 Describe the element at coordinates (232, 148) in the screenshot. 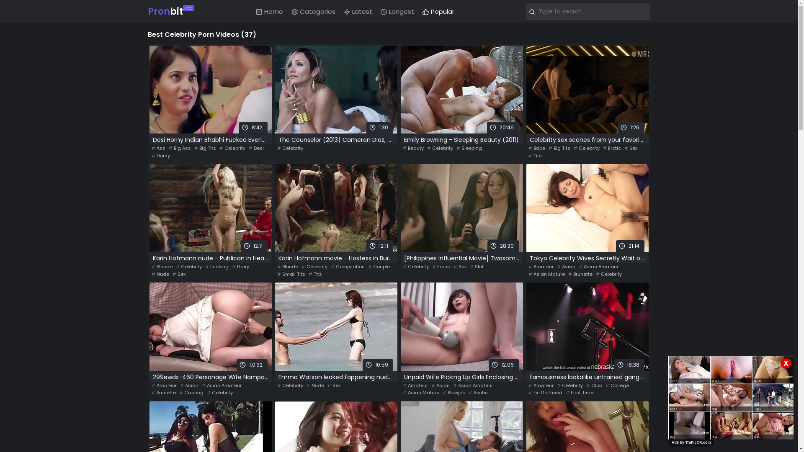

I see `Celebrity` at that location.